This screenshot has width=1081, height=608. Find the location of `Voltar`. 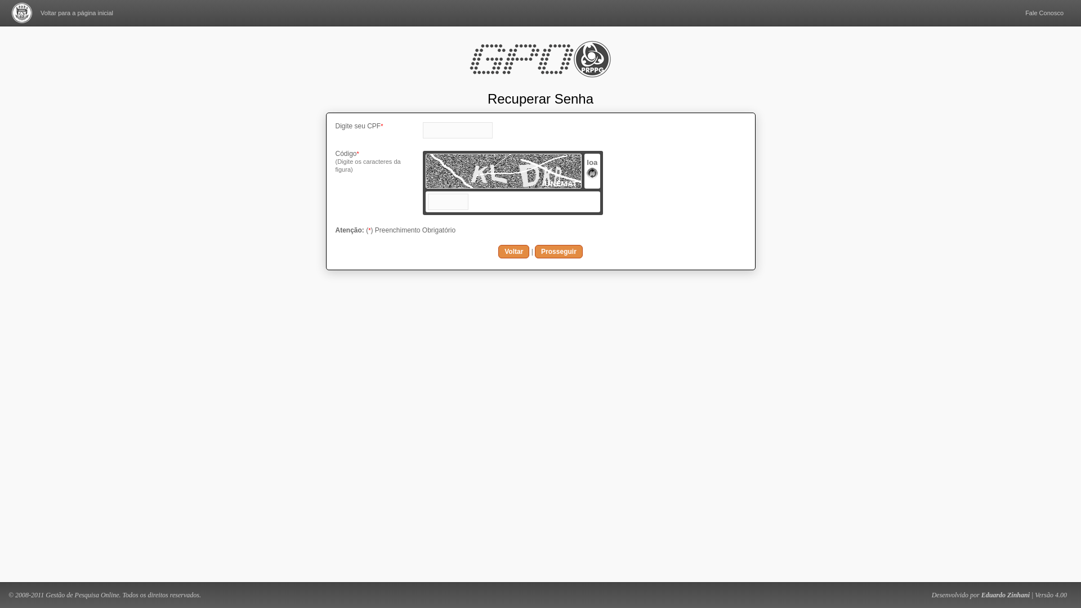

Voltar is located at coordinates (513, 252).